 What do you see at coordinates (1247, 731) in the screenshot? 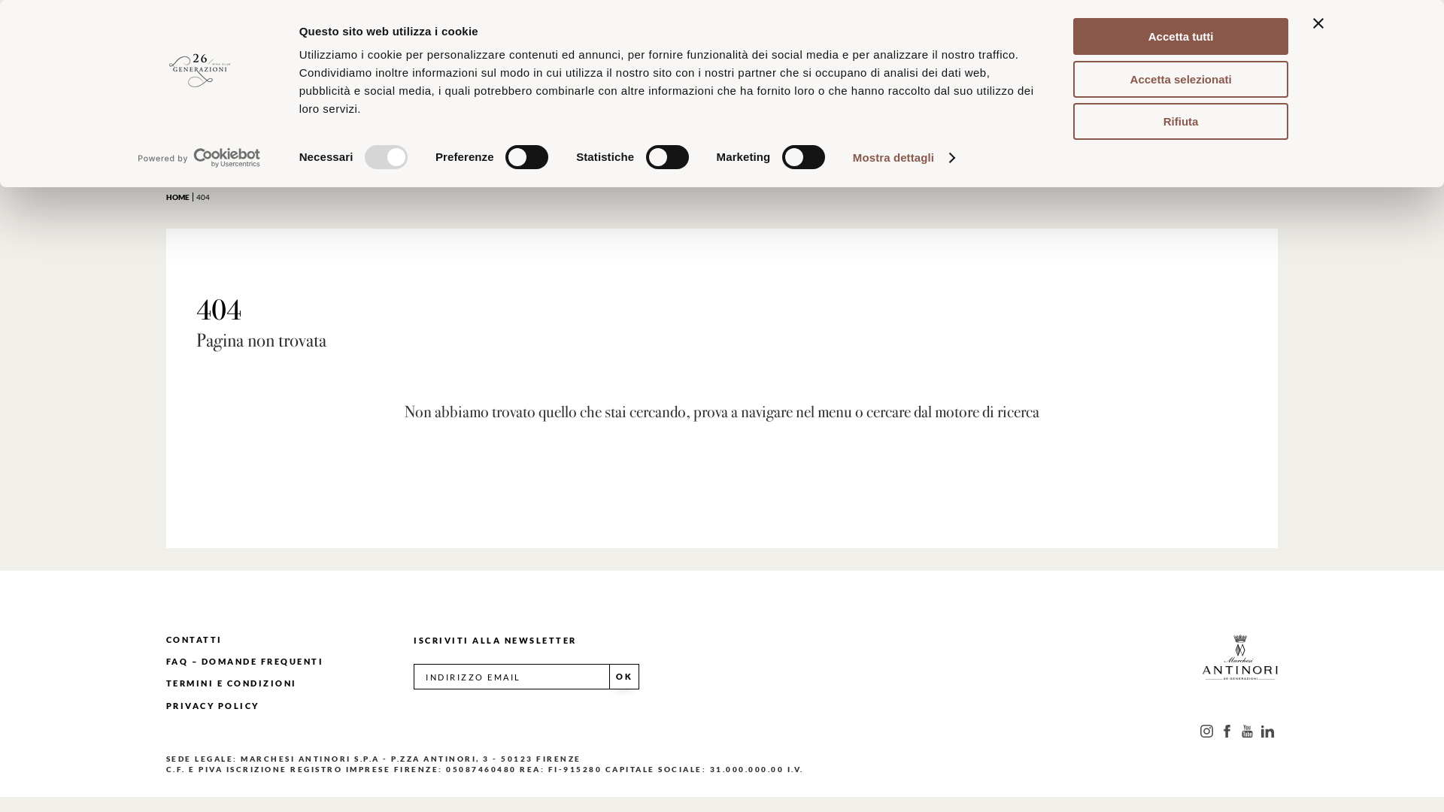
I see `YOUTUBE` at bounding box center [1247, 731].